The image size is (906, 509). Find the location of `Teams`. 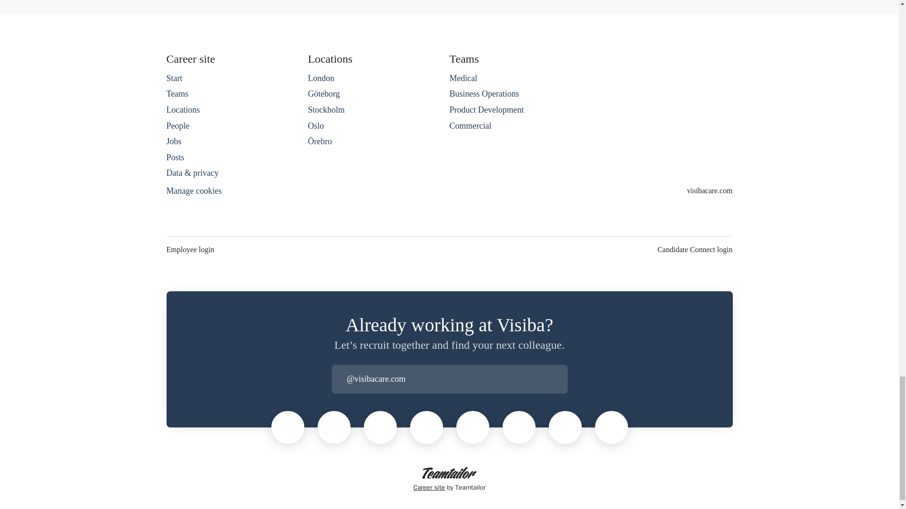

Teams is located at coordinates (177, 93).